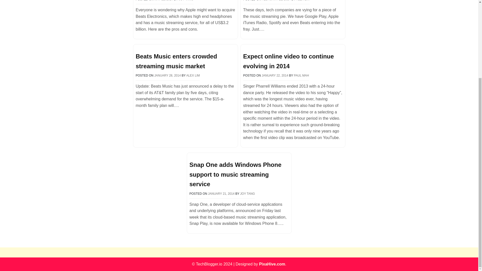 Image resolution: width=482 pixels, height=271 pixels. I want to click on MAY 12, 2014, so click(164, 1).